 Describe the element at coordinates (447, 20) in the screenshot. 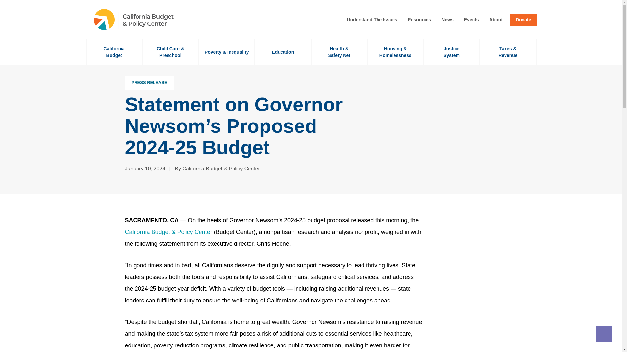

I see `About` at that location.